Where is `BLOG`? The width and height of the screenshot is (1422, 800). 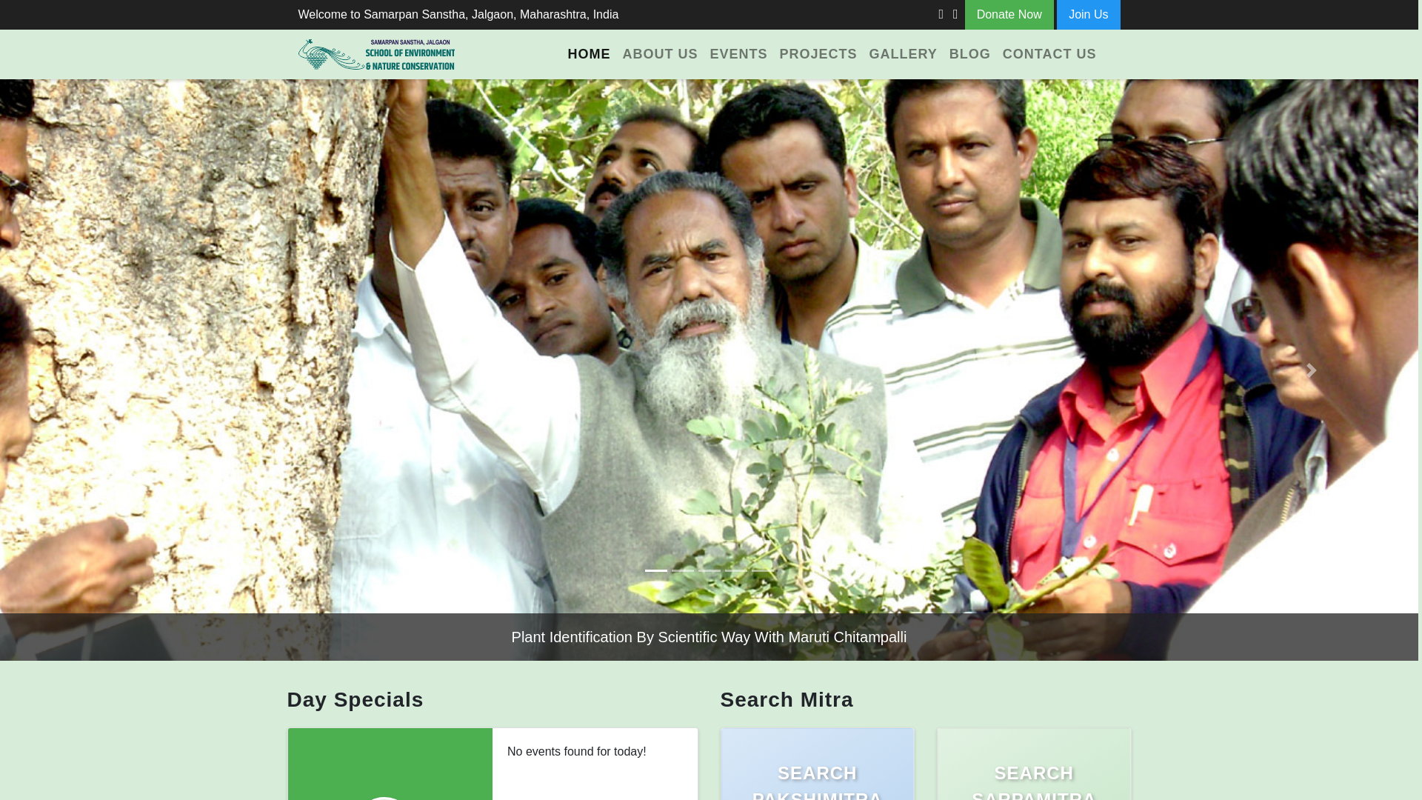 BLOG is located at coordinates (970, 54).